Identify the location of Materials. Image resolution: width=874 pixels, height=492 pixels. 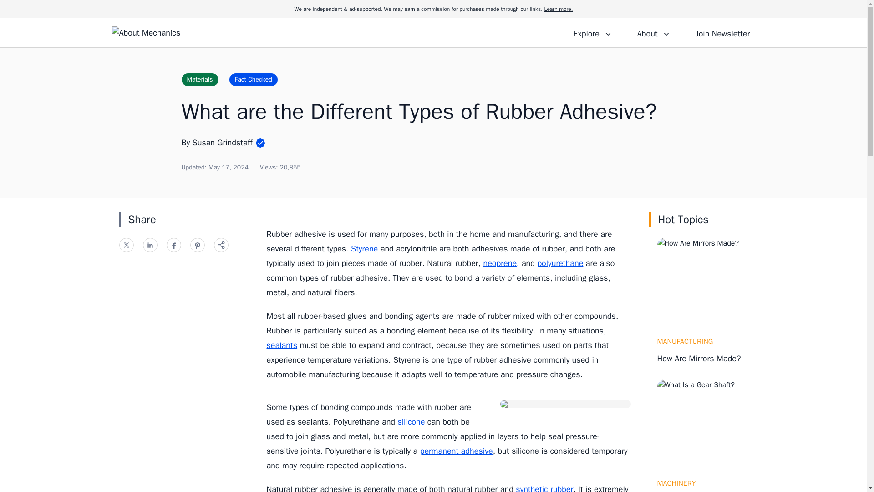
(199, 79).